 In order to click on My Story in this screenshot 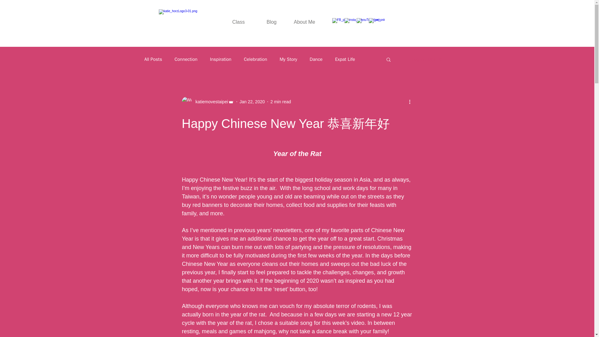, I will do `click(288, 59)`.